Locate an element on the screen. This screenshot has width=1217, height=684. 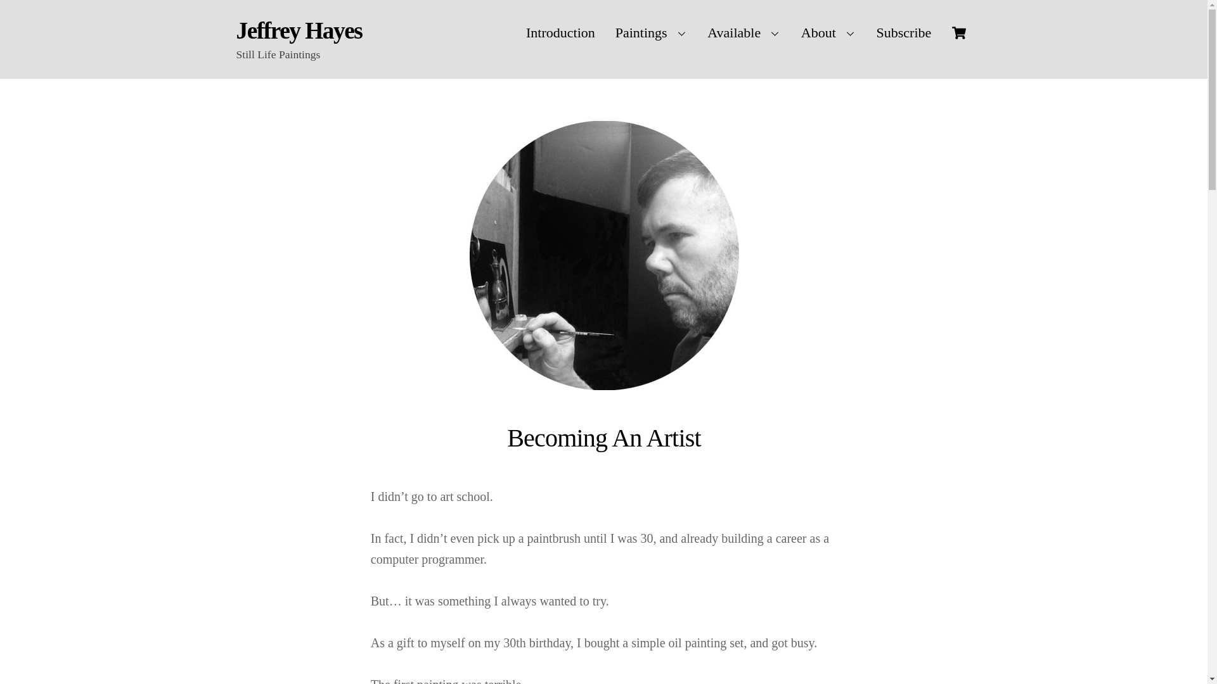
Jeffrey Hayes is located at coordinates (299, 30).